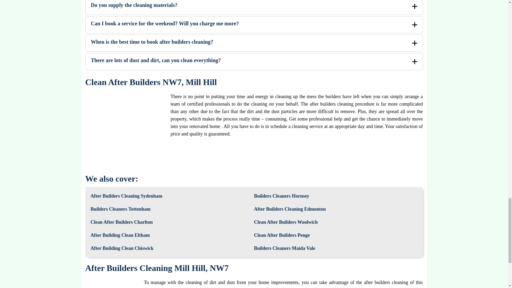 The image size is (512, 288). What do you see at coordinates (286, 222) in the screenshot?
I see `SE18 Clean After Builders Woolwich` at bounding box center [286, 222].